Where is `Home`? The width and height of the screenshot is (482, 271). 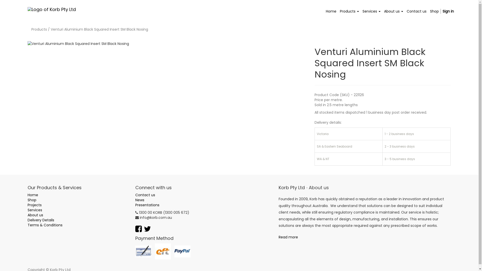 Home is located at coordinates (33, 195).